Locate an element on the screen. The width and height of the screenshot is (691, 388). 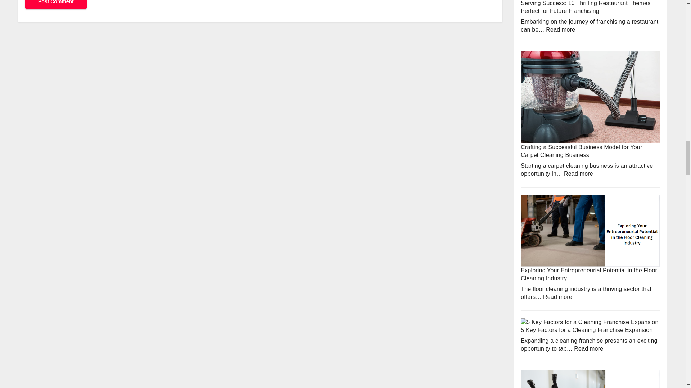
Post Comment is located at coordinates (56, 4).